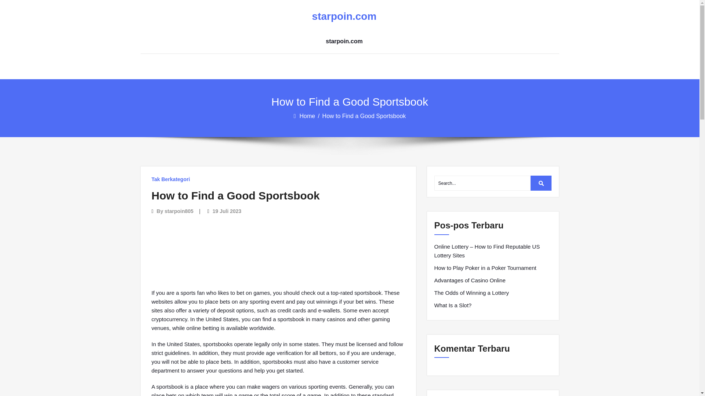 The image size is (705, 396). I want to click on Search, so click(541, 183).